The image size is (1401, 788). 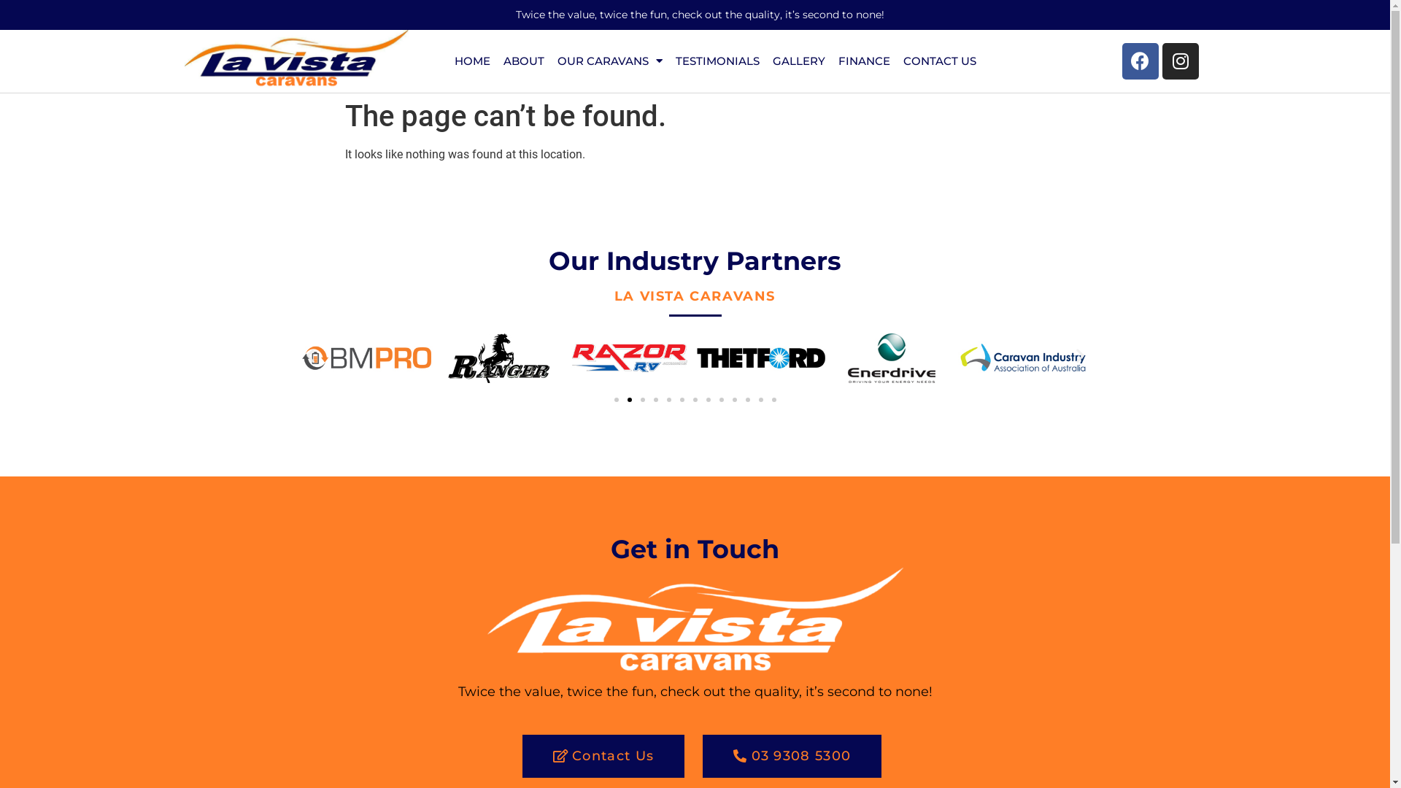 I want to click on HOME, so click(x=473, y=61).